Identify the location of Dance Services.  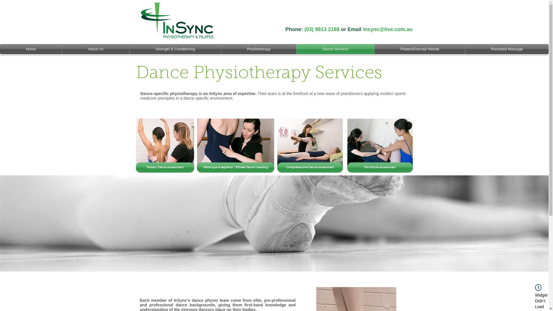
(336, 49).